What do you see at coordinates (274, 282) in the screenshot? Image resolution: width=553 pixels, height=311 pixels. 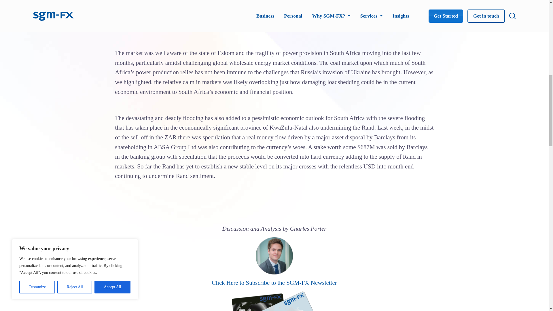 I see `Click Here to Subscribe to the SGM-FX Newsletter` at bounding box center [274, 282].